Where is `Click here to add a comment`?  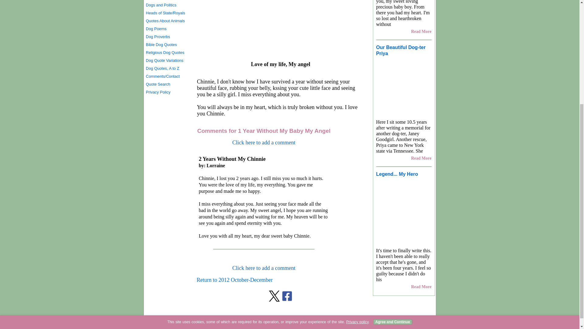
Click here to add a comment is located at coordinates (264, 268).